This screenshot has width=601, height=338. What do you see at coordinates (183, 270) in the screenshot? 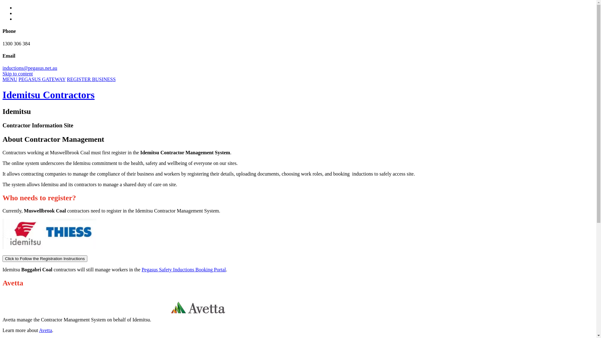
I see `Pegasus Safety Inductions Booking Portal` at bounding box center [183, 270].